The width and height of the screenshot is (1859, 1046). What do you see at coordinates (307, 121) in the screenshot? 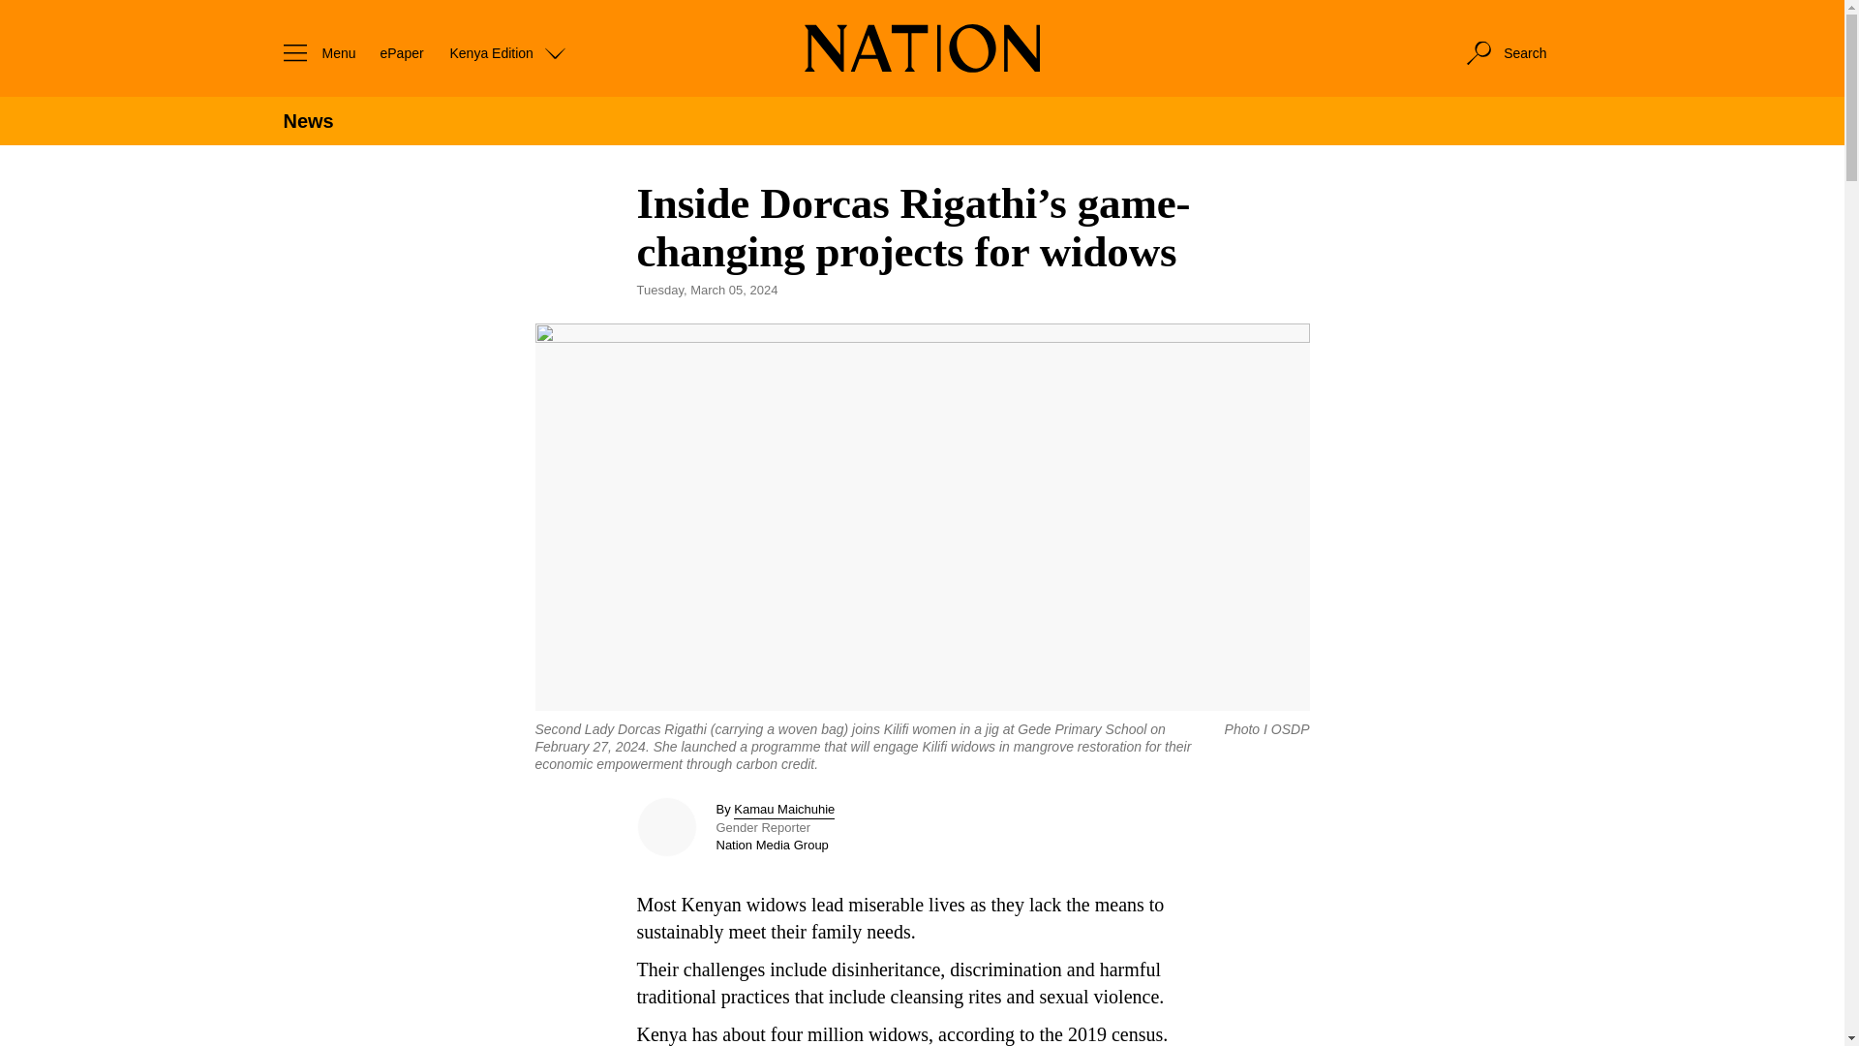
I see `News` at bounding box center [307, 121].